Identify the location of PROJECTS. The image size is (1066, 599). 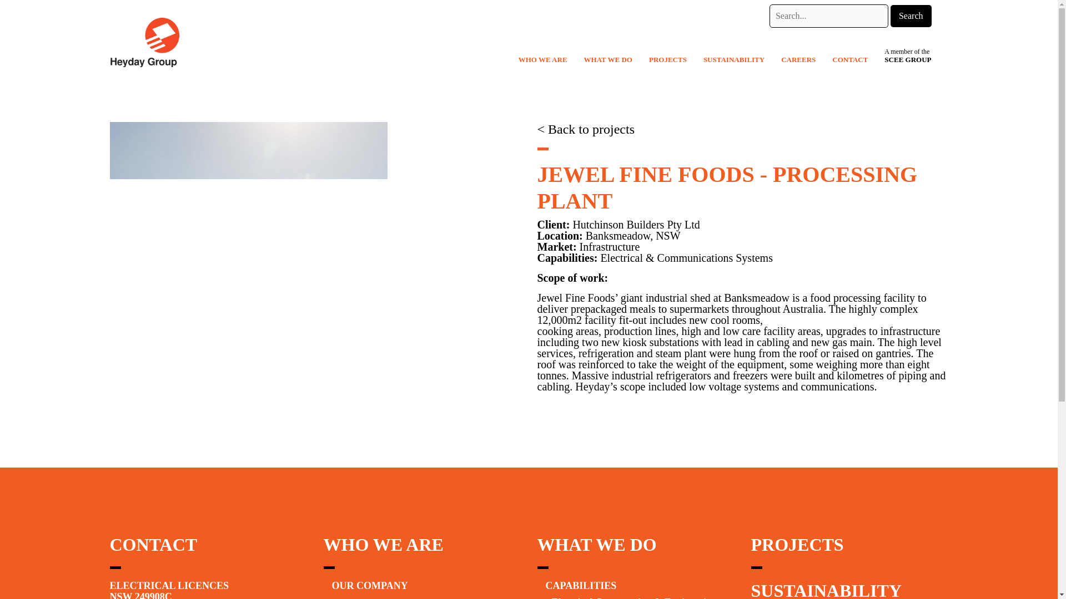
(796, 545).